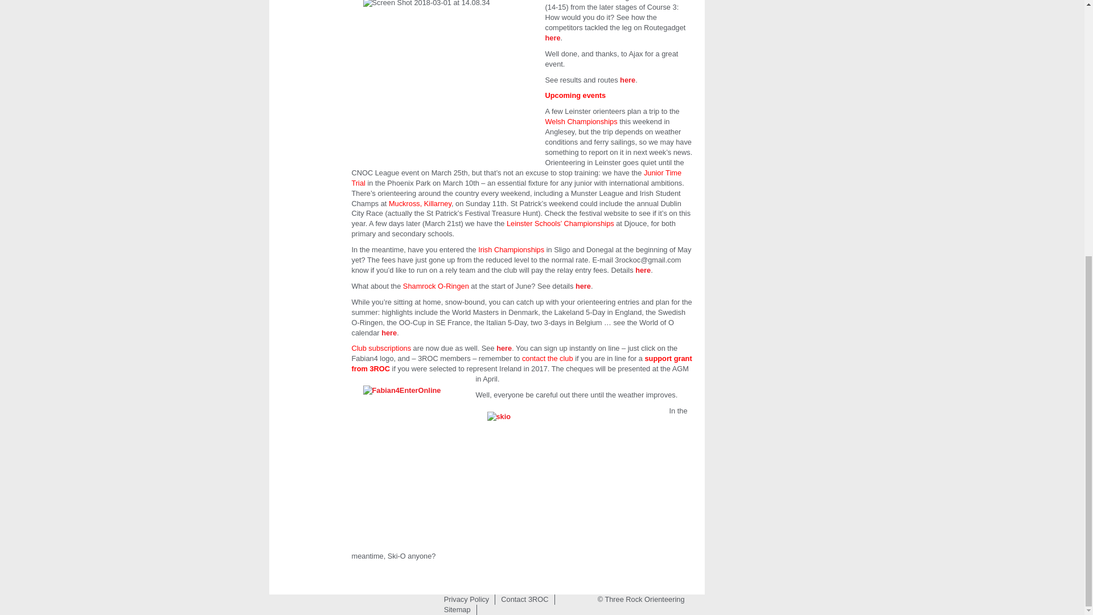 The width and height of the screenshot is (1093, 615). Describe the element at coordinates (641, 599) in the screenshot. I see `Three Rock Orienteering` at that location.